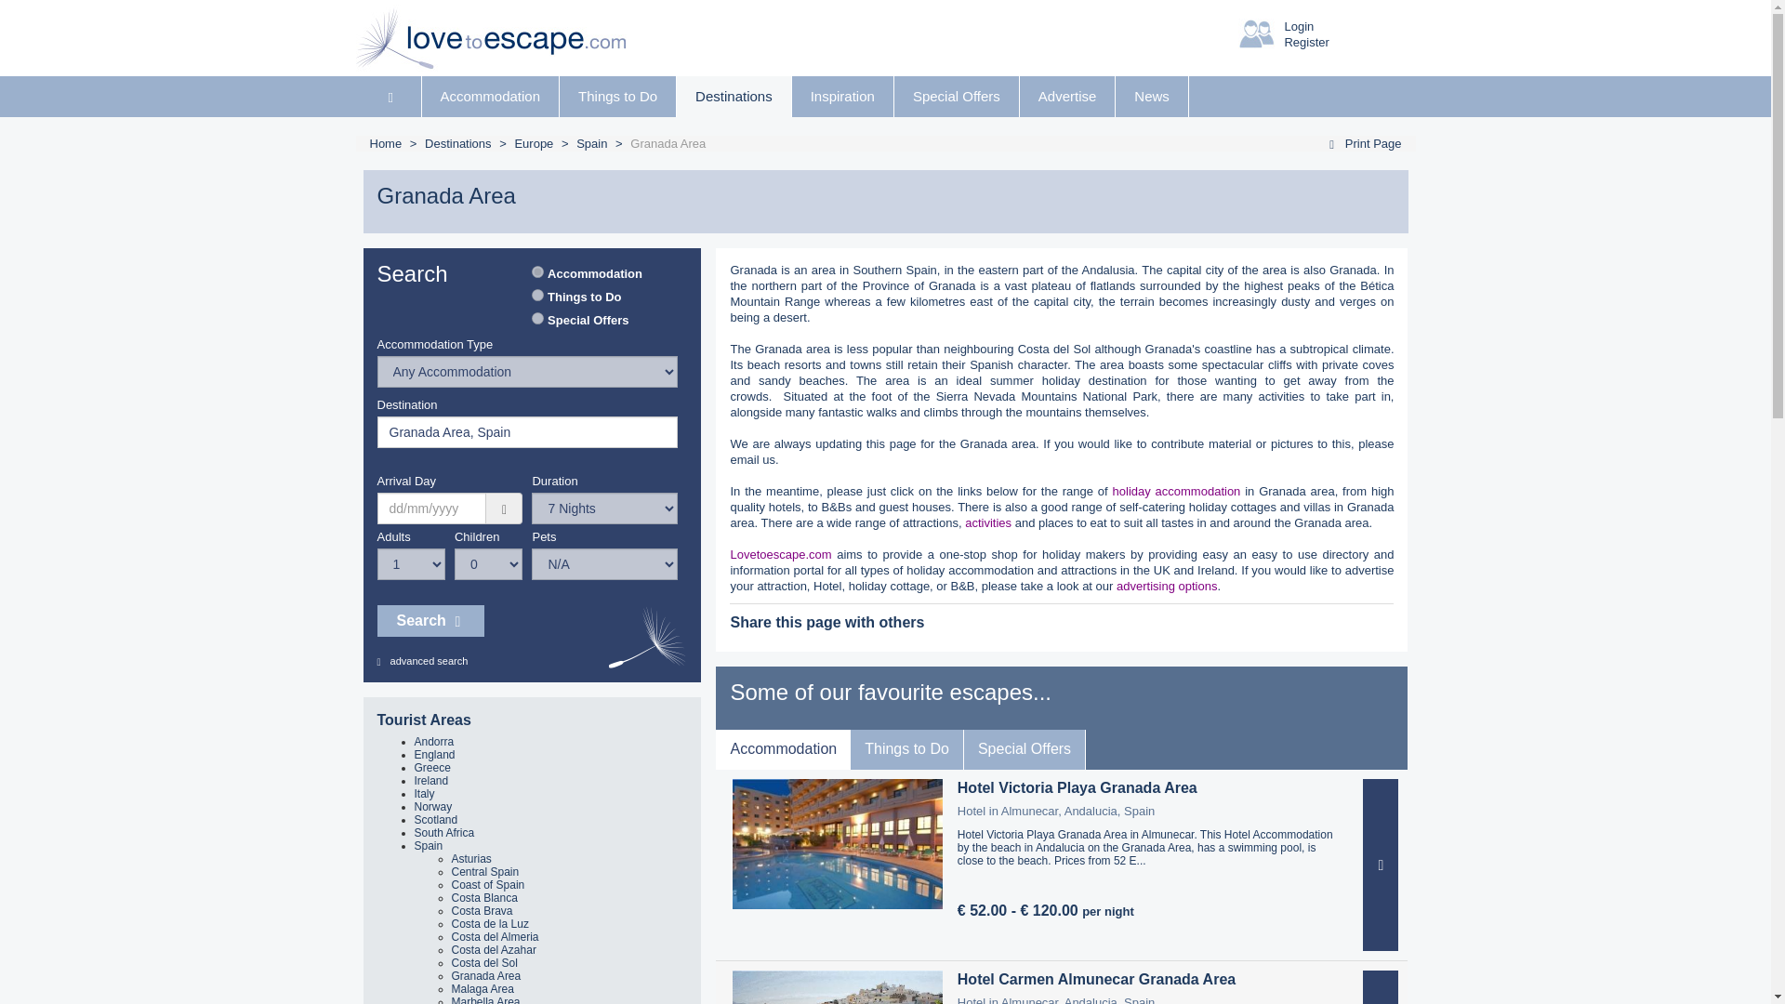  I want to click on advanced search, so click(422, 661).